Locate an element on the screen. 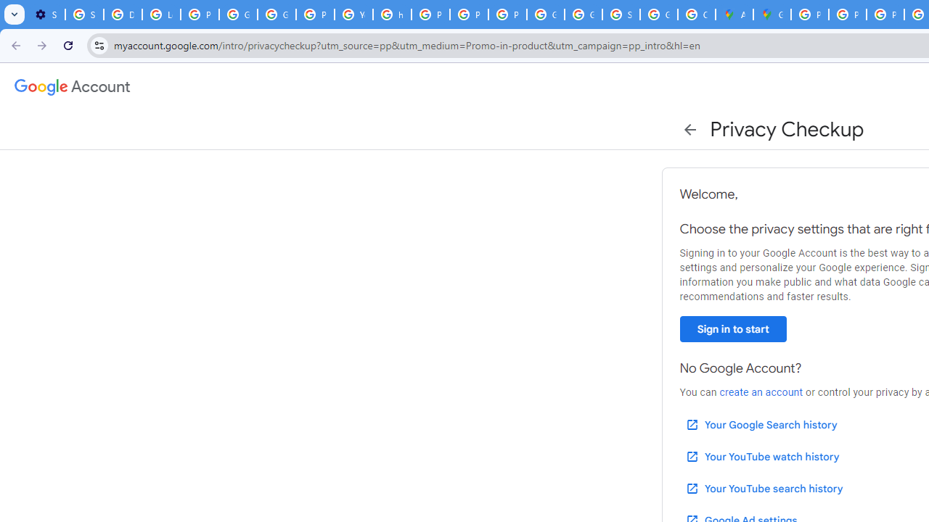 This screenshot has width=929, height=522. Google Account Help is located at coordinates (238, 14).